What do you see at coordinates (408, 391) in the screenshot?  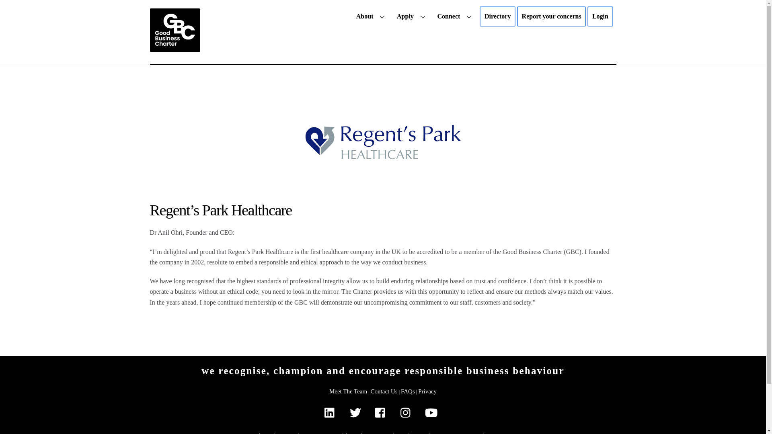 I see `Apply` at bounding box center [408, 391].